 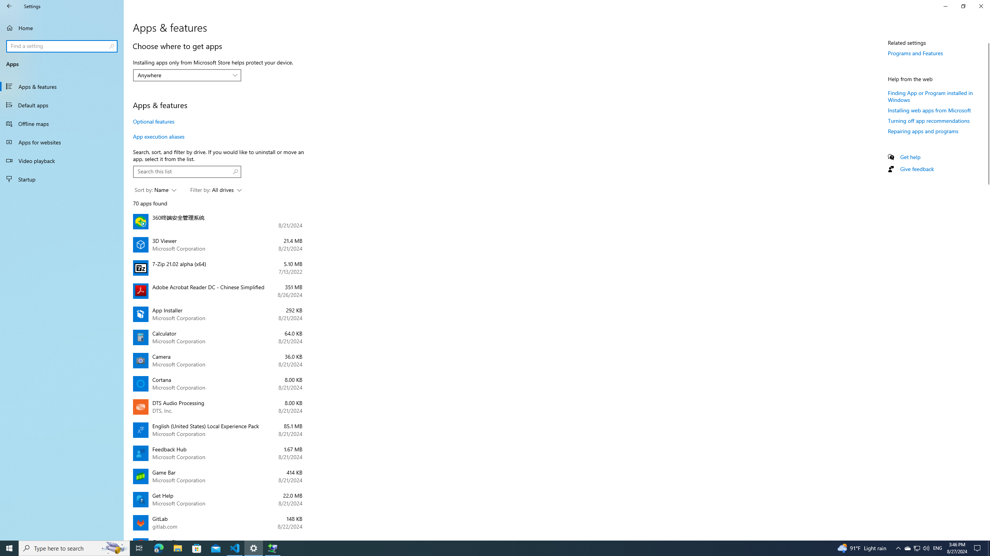 I want to click on Q2790: 100%, so click(x=926, y=548).